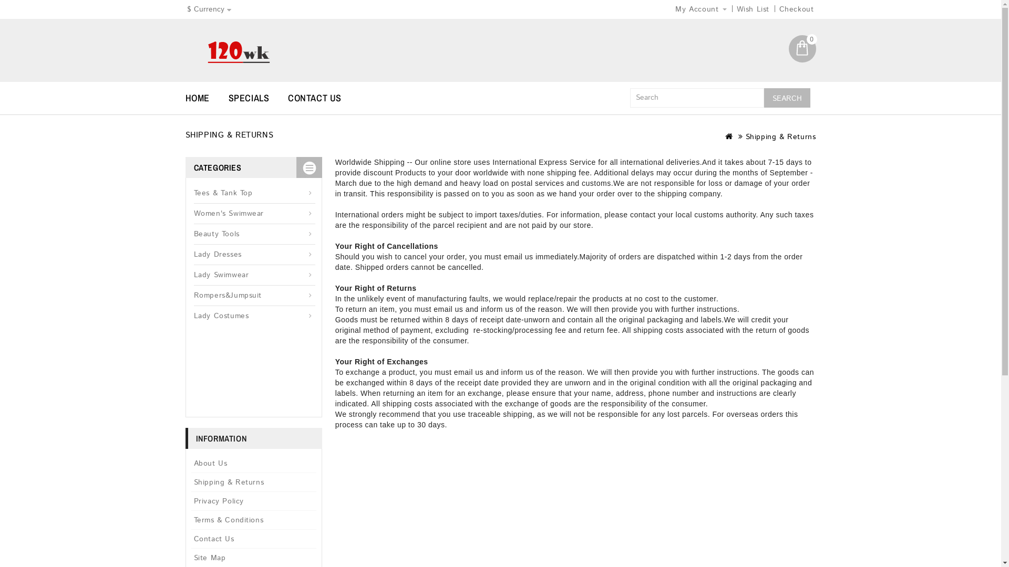  What do you see at coordinates (254, 193) in the screenshot?
I see `Tees & Tank Top` at bounding box center [254, 193].